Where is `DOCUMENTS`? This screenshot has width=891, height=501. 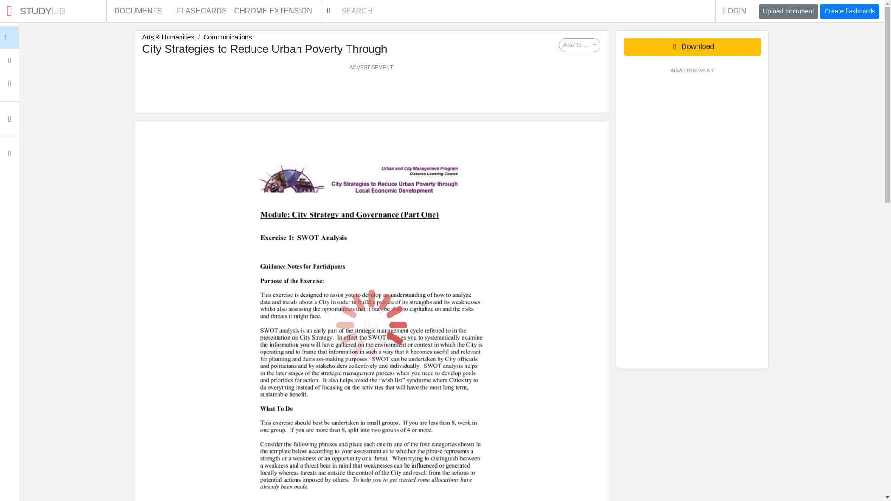
DOCUMENTS is located at coordinates (371, 92).